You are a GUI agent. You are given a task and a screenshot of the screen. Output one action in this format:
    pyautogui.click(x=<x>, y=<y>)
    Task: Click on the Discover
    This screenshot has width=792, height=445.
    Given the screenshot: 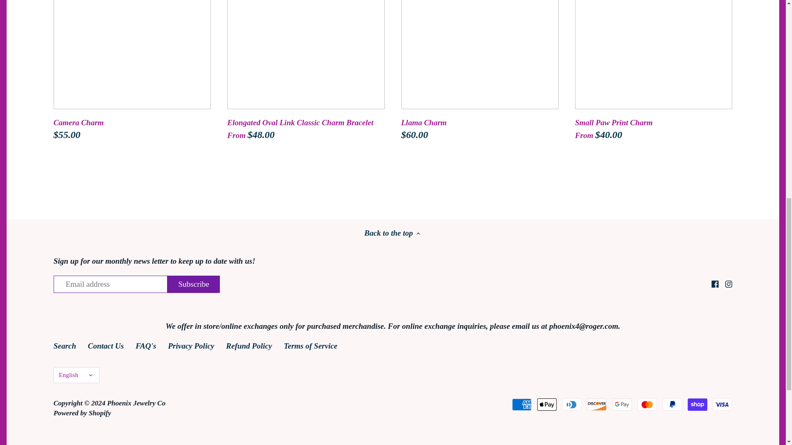 What is the action you would take?
    pyautogui.click(x=596, y=404)
    